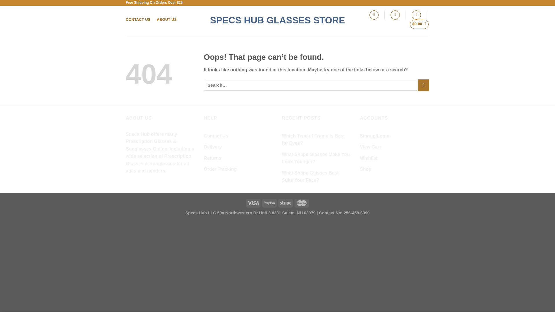  What do you see at coordinates (365, 169) in the screenshot?
I see `Shop` at bounding box center [365, 169].